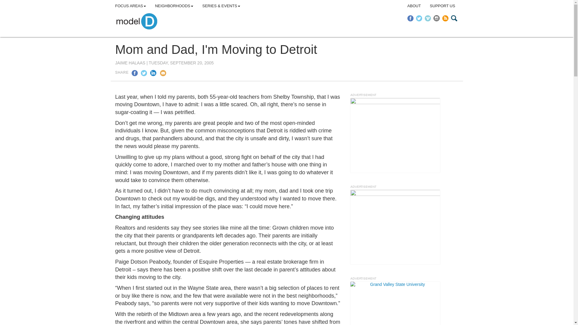 The width and height of the screenshot is (578, 325). Describe the element at coordinates (446, 18) in the screenshot. I see `Subscribe to the Model D RSS feed!` at that location.